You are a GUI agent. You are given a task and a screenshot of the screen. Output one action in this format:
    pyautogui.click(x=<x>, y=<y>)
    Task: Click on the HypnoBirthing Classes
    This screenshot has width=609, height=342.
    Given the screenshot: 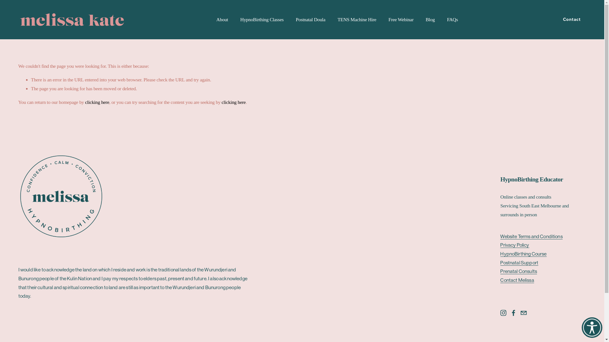 What is the action you would take?
    pyautogui.click(x=262, y=20)
    